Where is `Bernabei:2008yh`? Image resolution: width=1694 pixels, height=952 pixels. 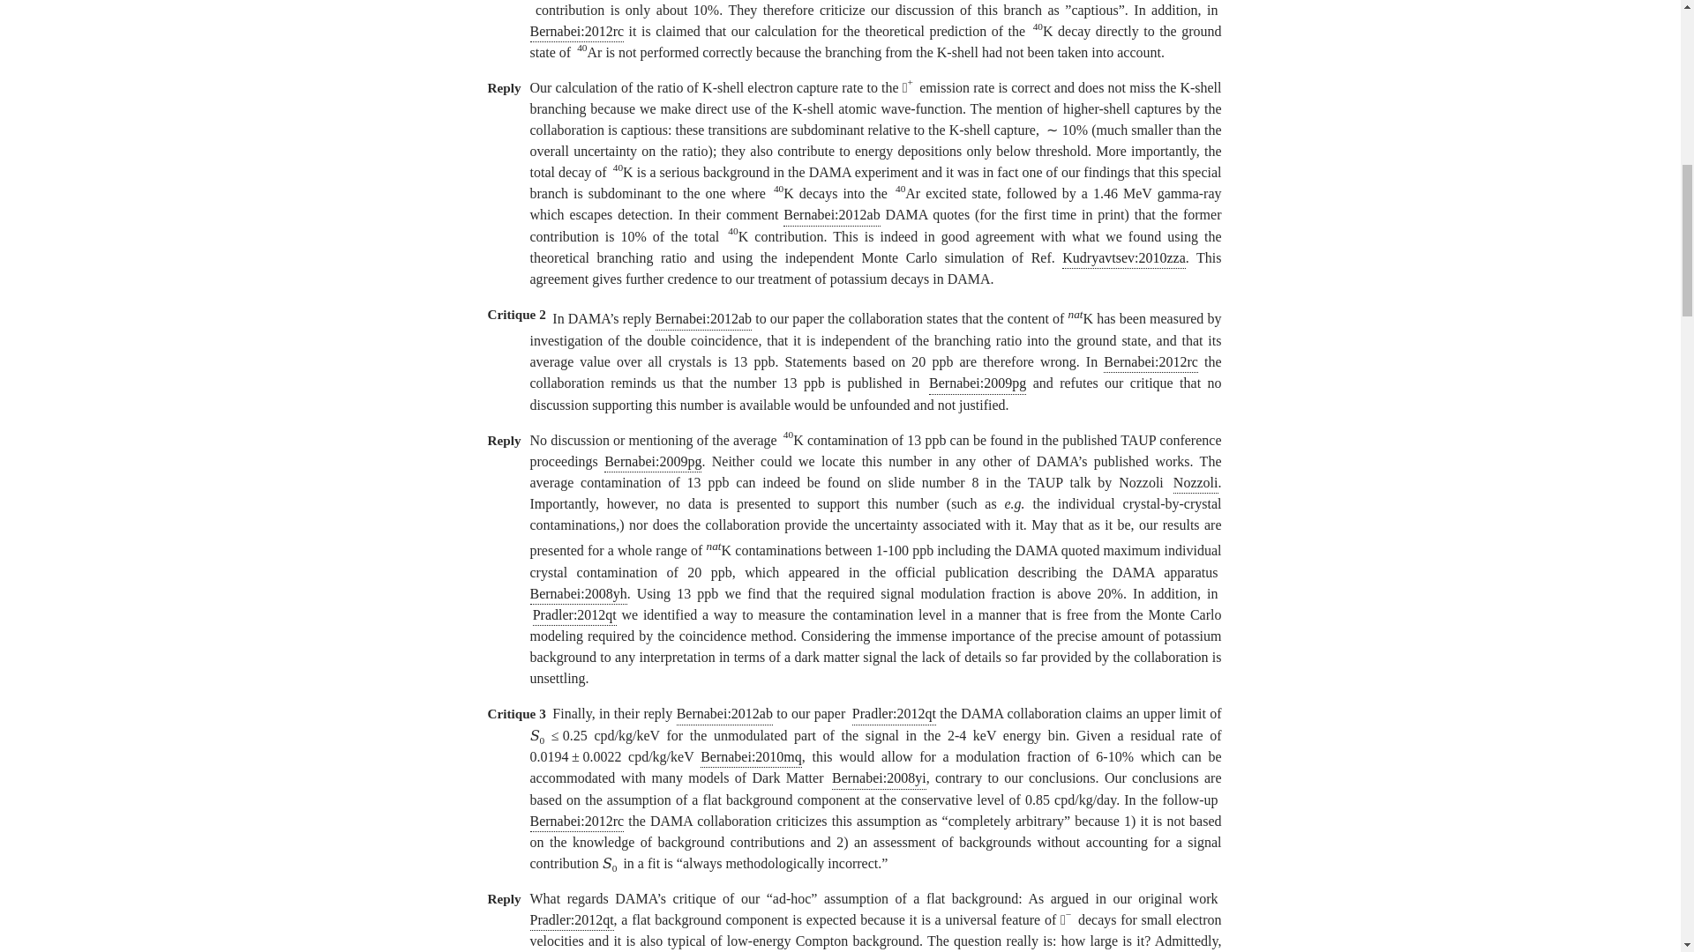
Bernabei:2008yh is located at coordinates (577, 594).